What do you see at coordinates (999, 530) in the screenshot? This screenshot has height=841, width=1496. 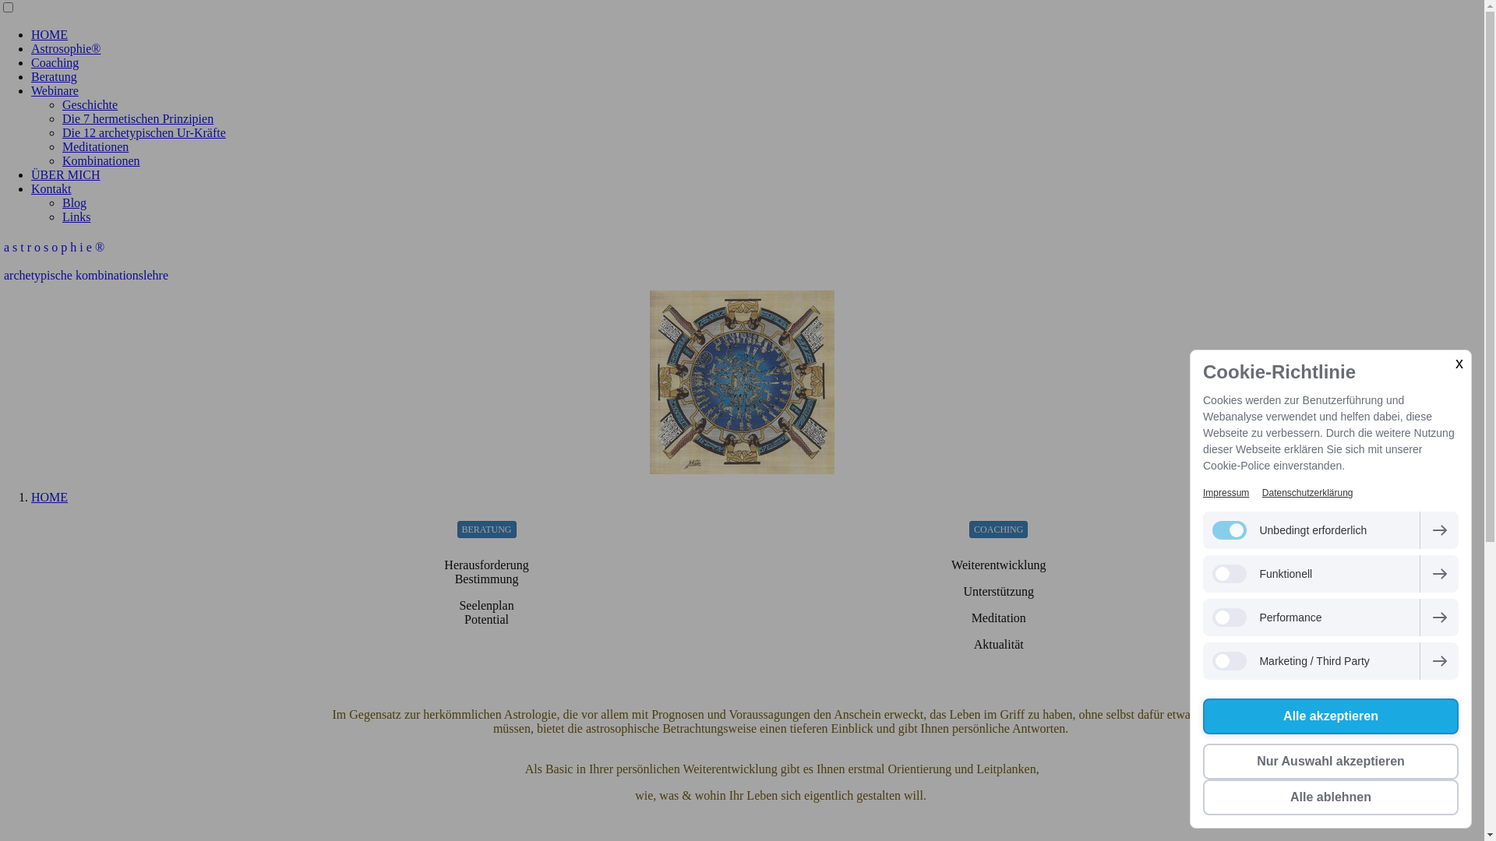 I see `COACHING` at bounding box center [999, 530].